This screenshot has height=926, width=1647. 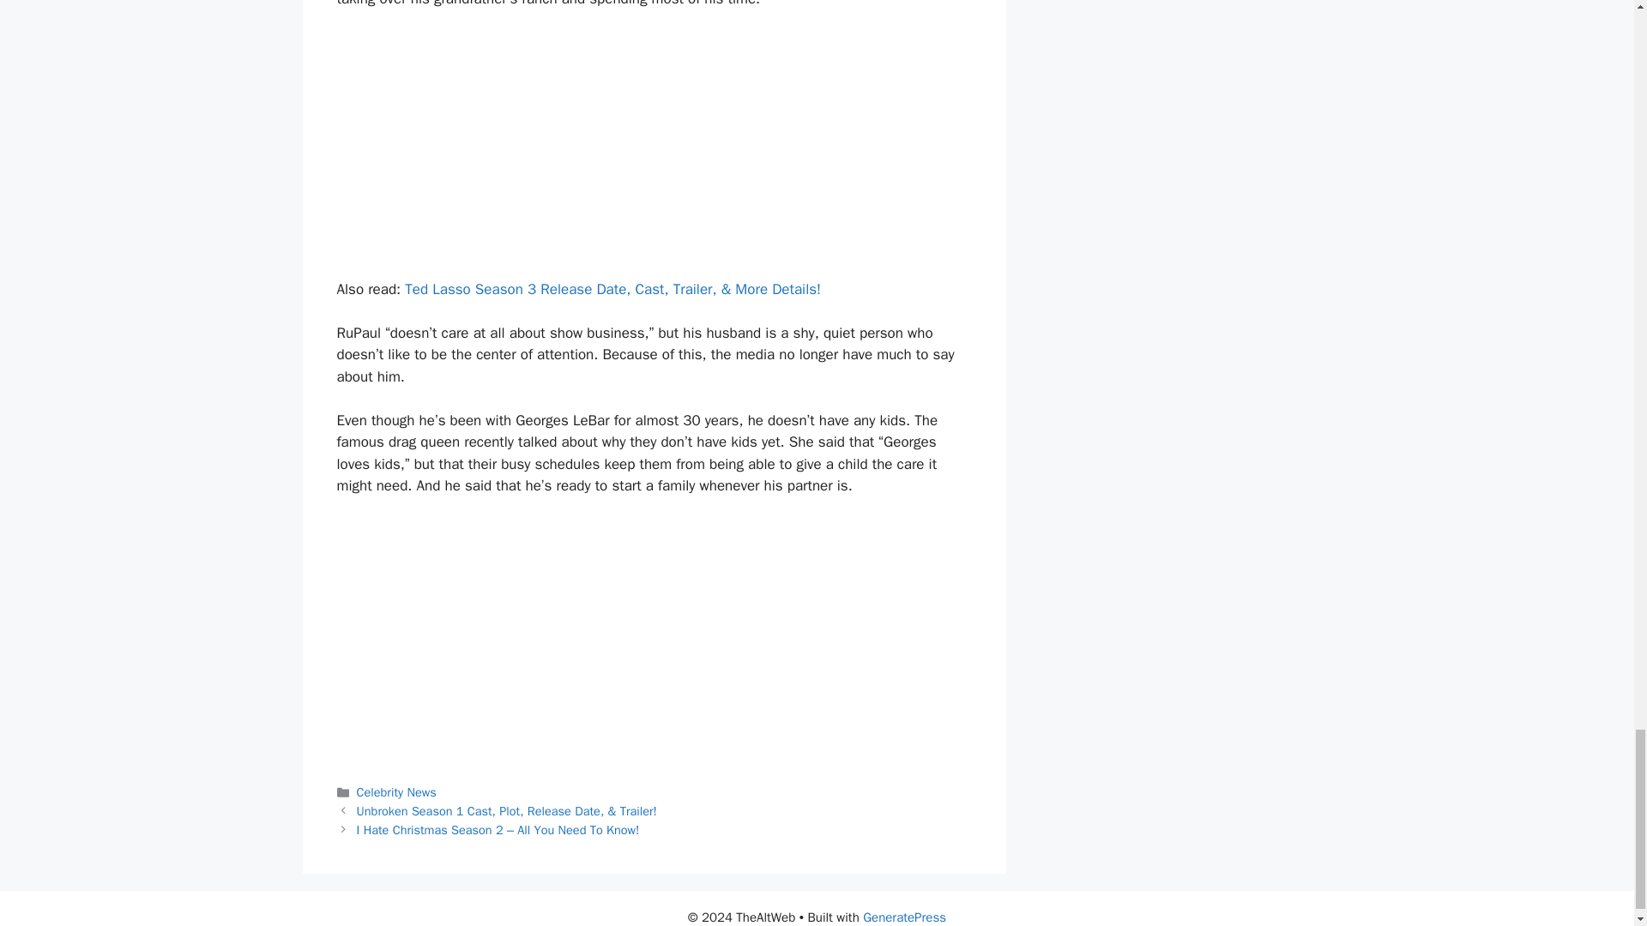 What do you see at coordinates (498, 830) in the screenshot?
I see `Next` at bounding box center [498, 830].